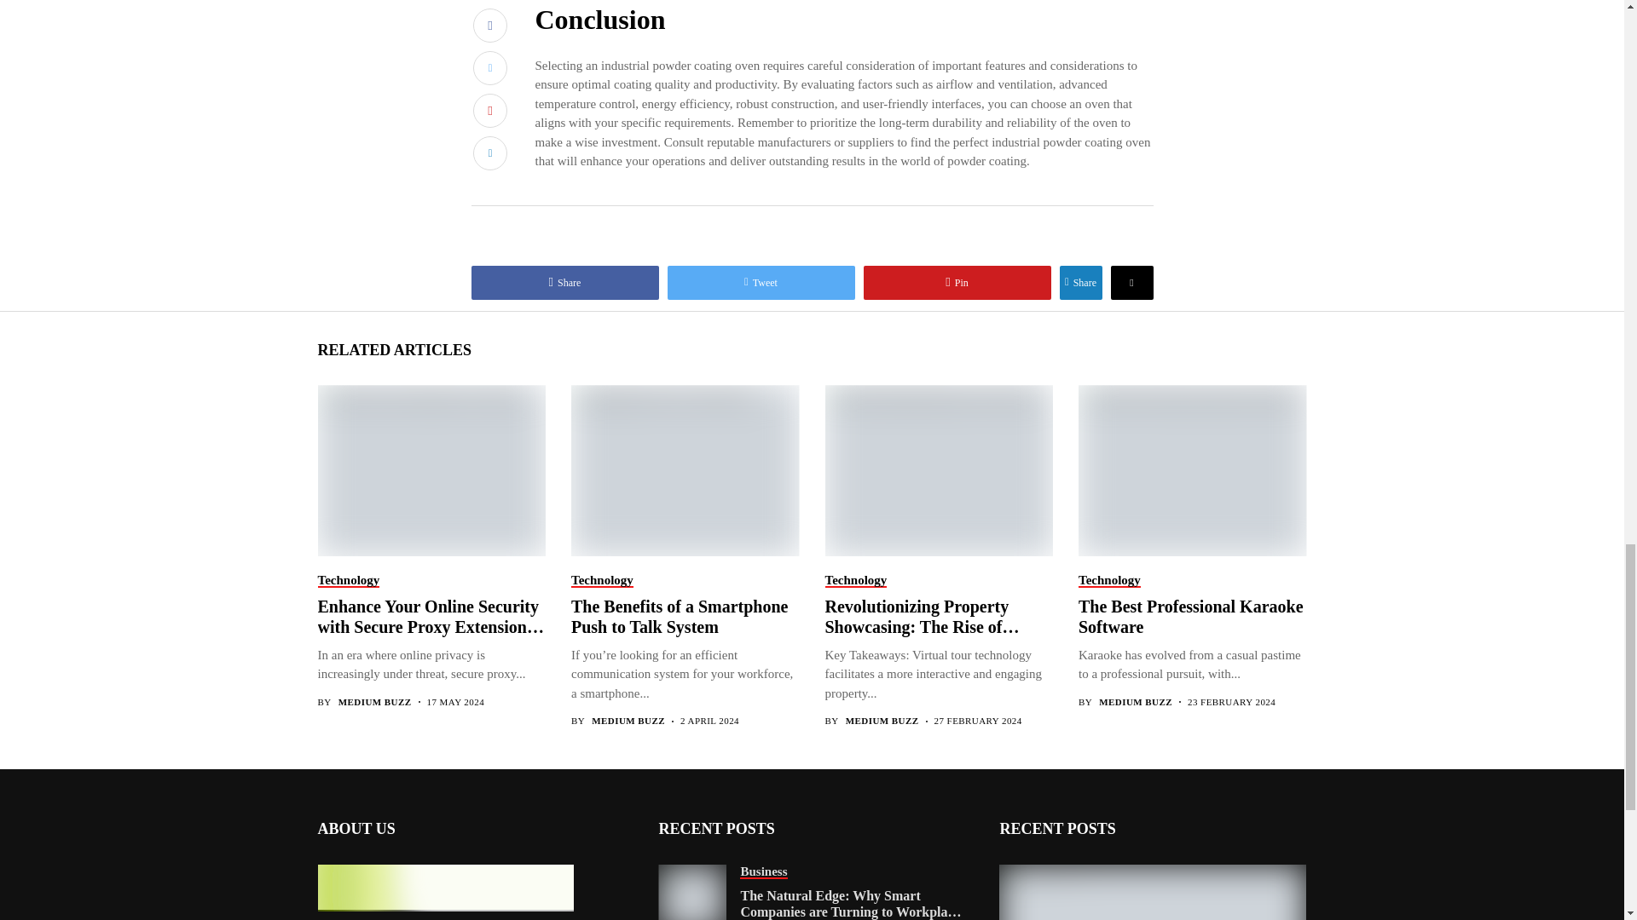 The image size is (1637, 920). Describe the element at coordinates (882, 721) in the screenshot. I see `Posts by Medium Buzz` at that location.